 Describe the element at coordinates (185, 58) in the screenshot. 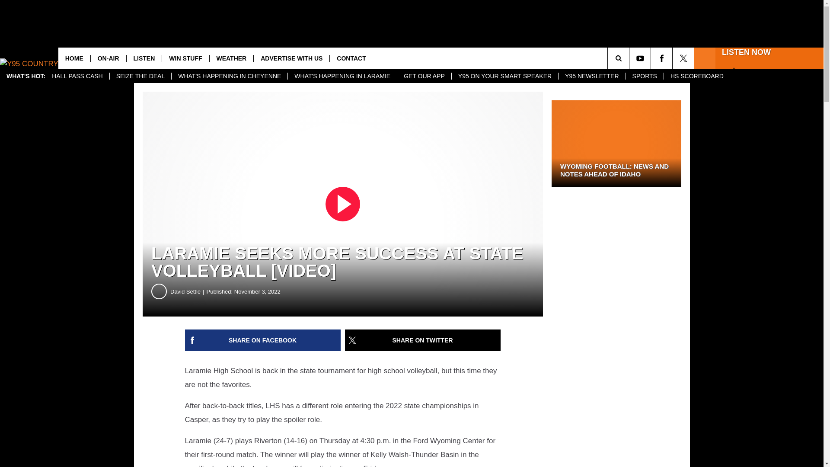

I see `WIN STUFF` at that location.